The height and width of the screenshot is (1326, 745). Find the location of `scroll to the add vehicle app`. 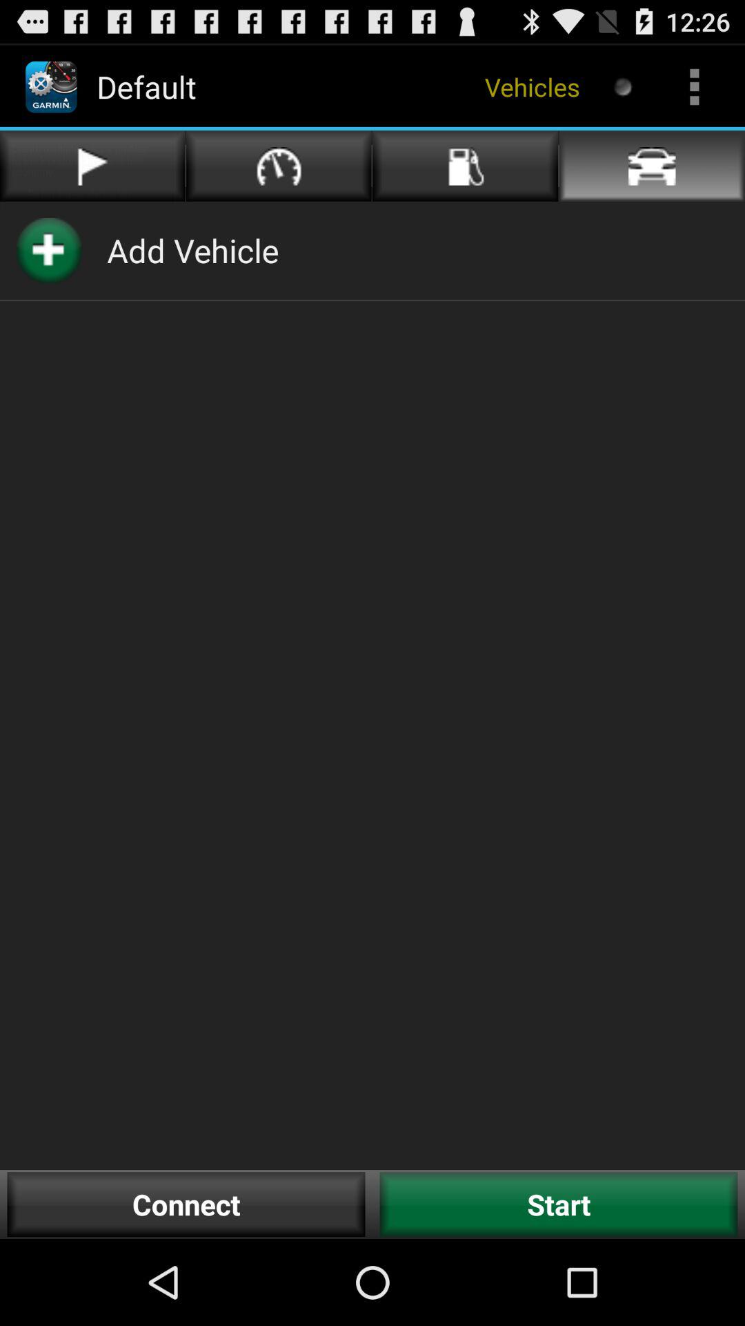

scroll to the add vehicle app is located at coordinates (193, 250).